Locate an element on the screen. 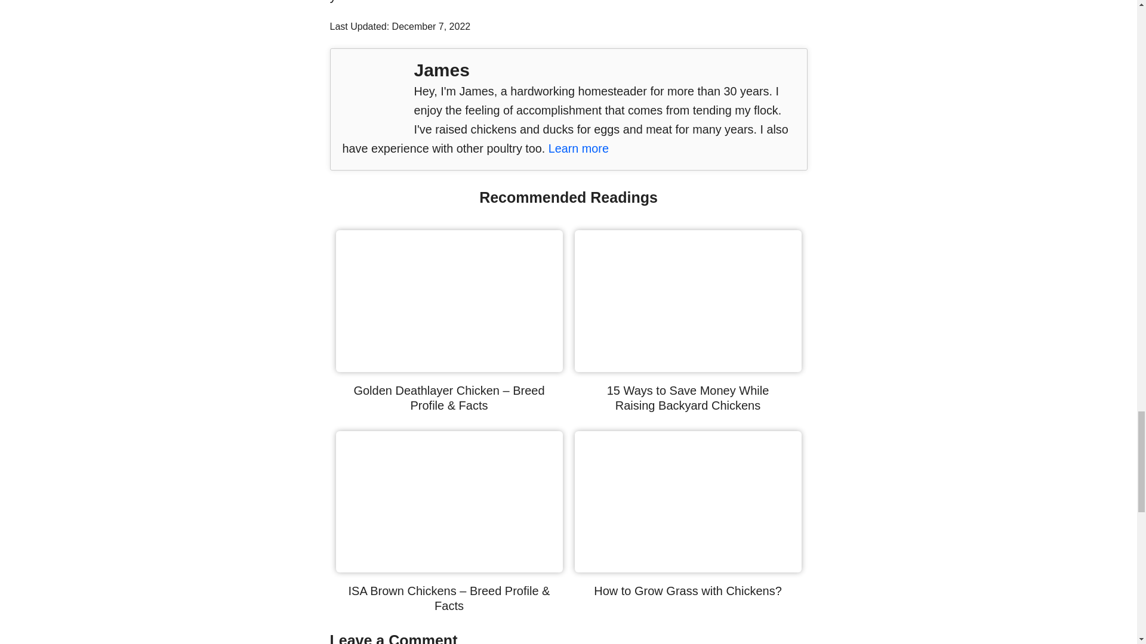 The image size is (1146, 644). Learn more is located at coordinates (578, 148).